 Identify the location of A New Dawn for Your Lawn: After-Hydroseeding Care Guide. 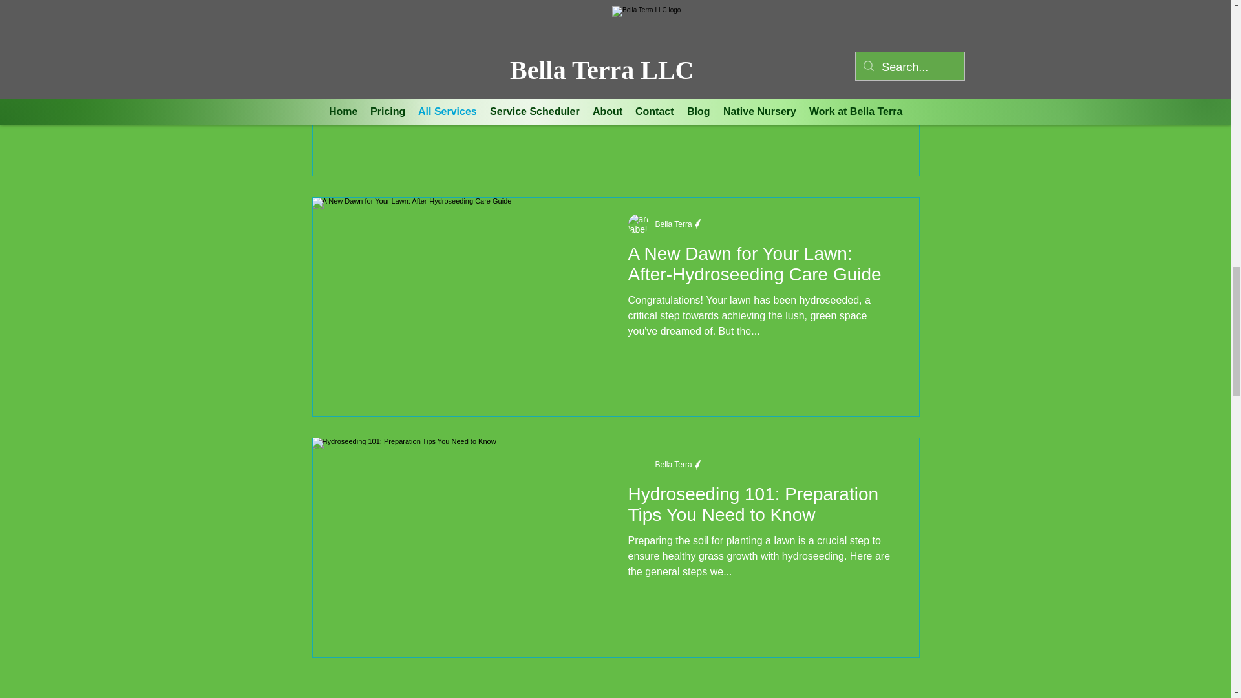
(761, 268).